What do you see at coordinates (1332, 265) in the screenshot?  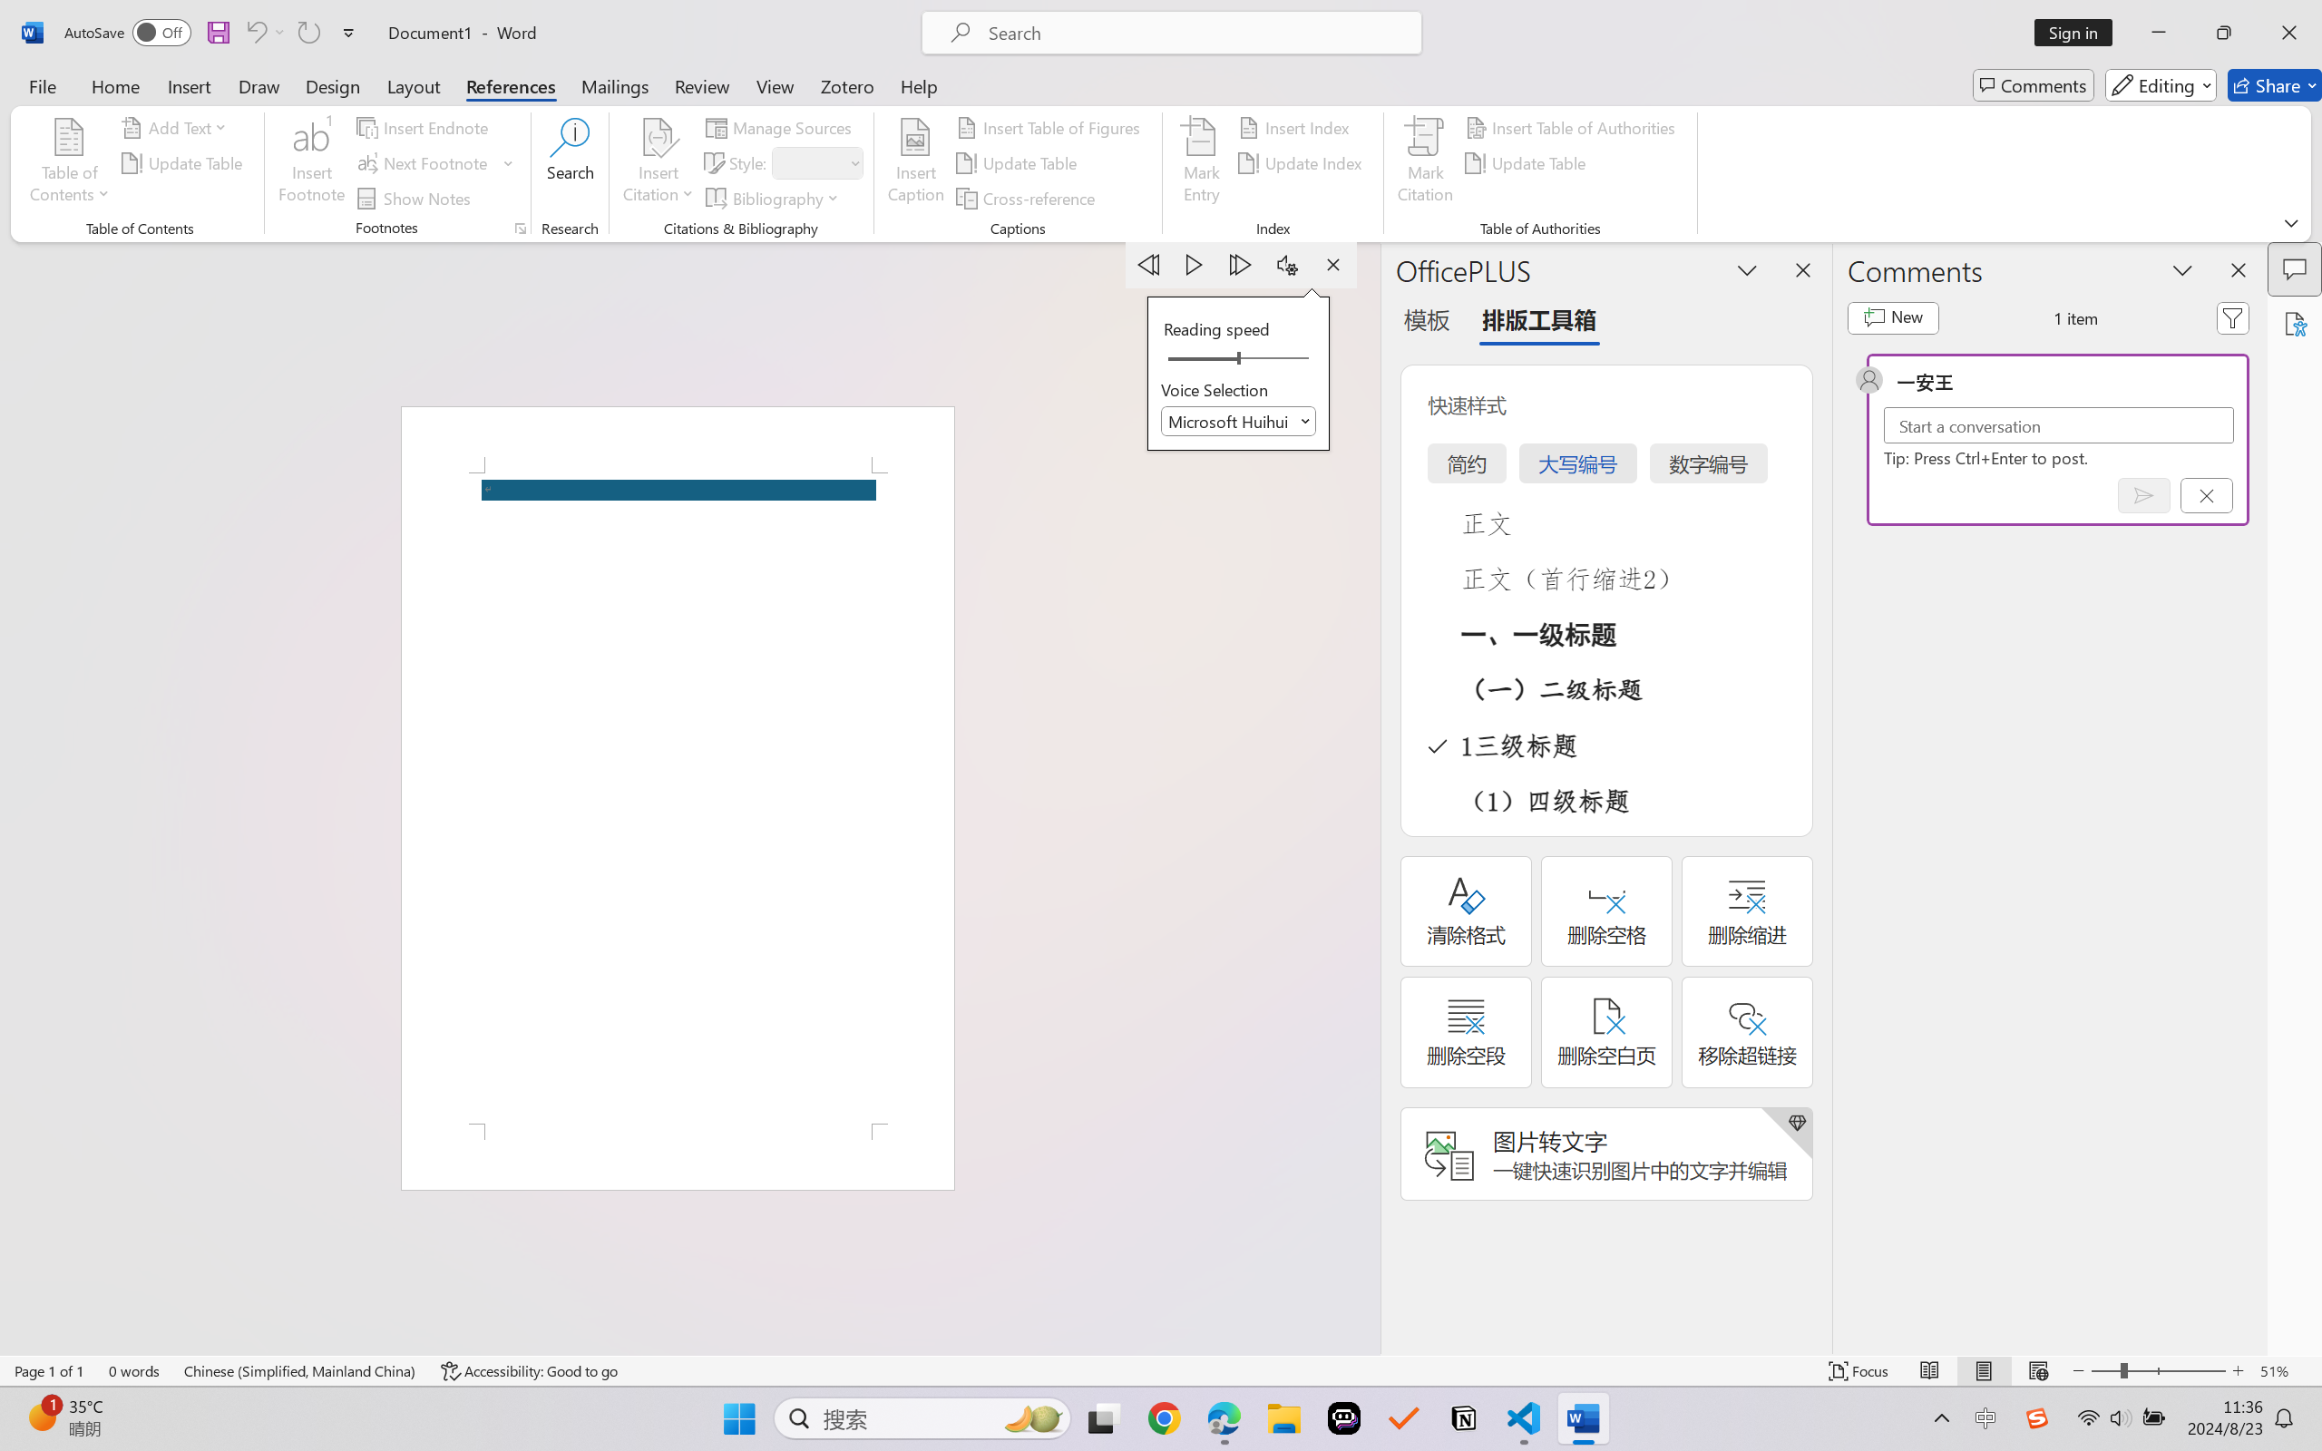 I see `Stop` at bounding box center [1332, 265].